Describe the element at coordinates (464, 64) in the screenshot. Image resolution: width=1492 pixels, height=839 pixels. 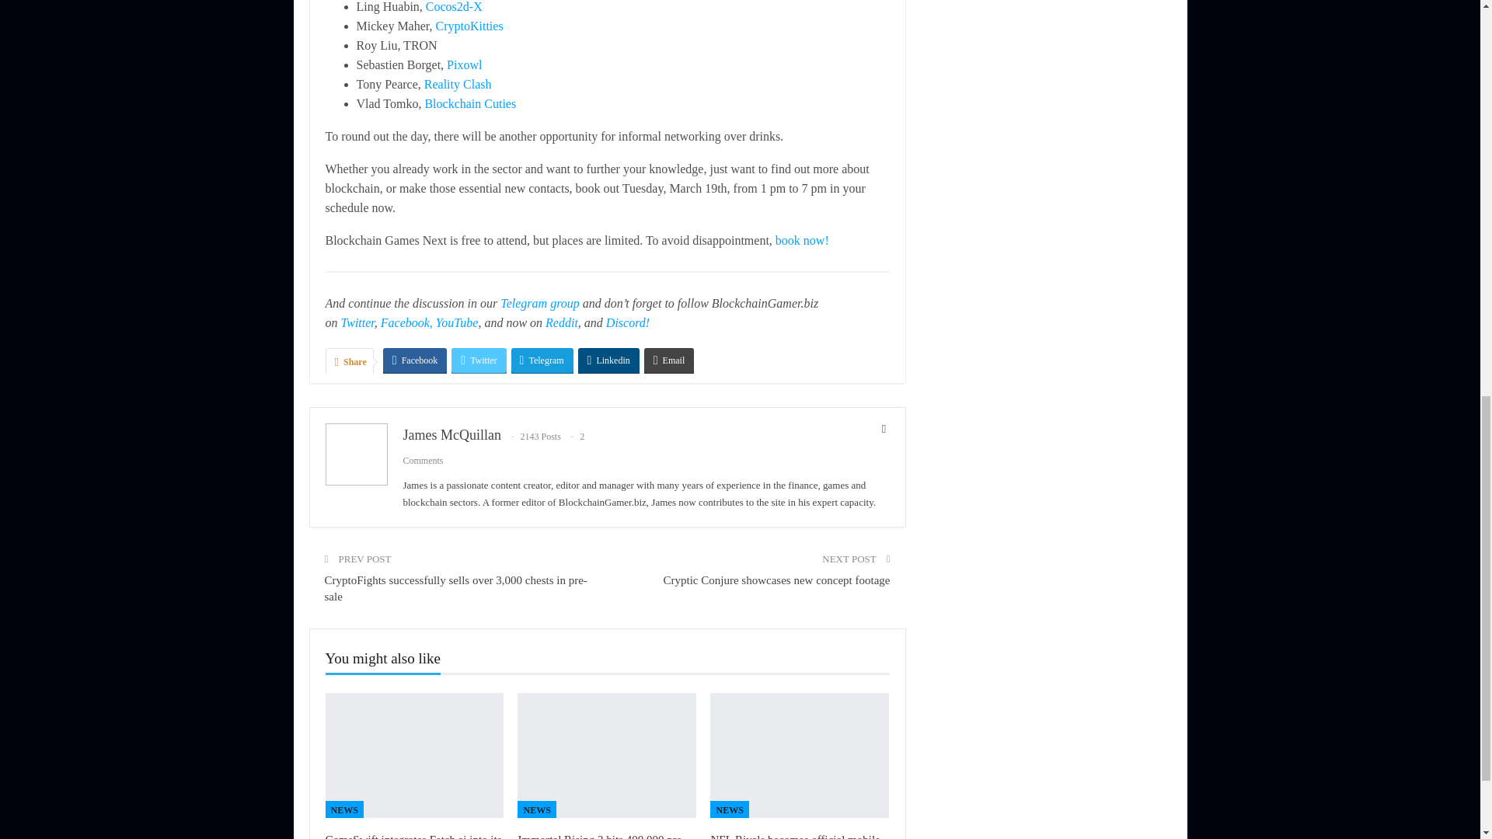
I see `Pixowl` at that location.